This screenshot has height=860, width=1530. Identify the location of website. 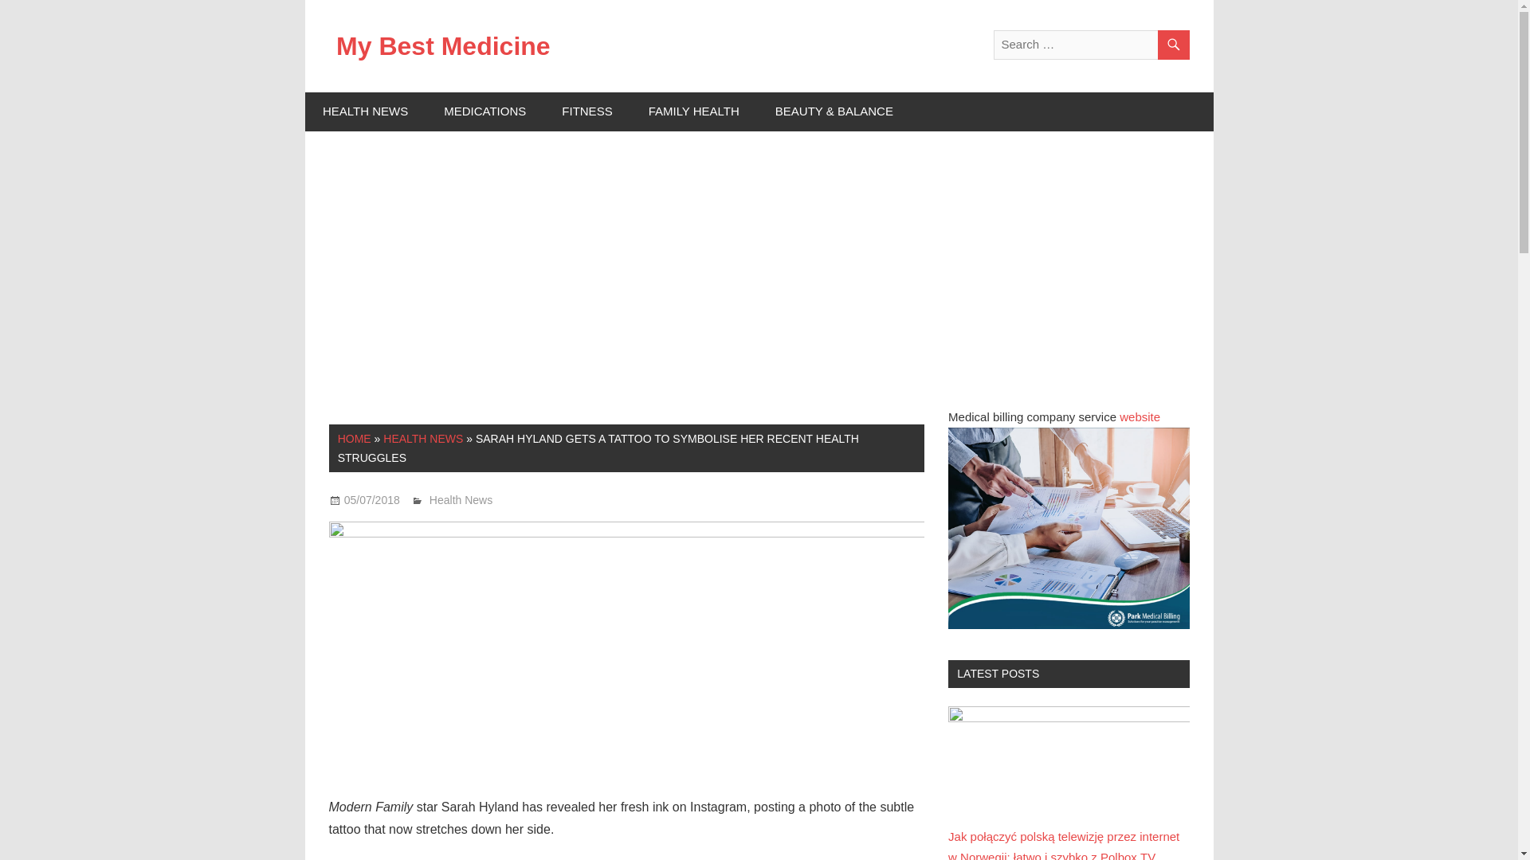
(1140, 417).